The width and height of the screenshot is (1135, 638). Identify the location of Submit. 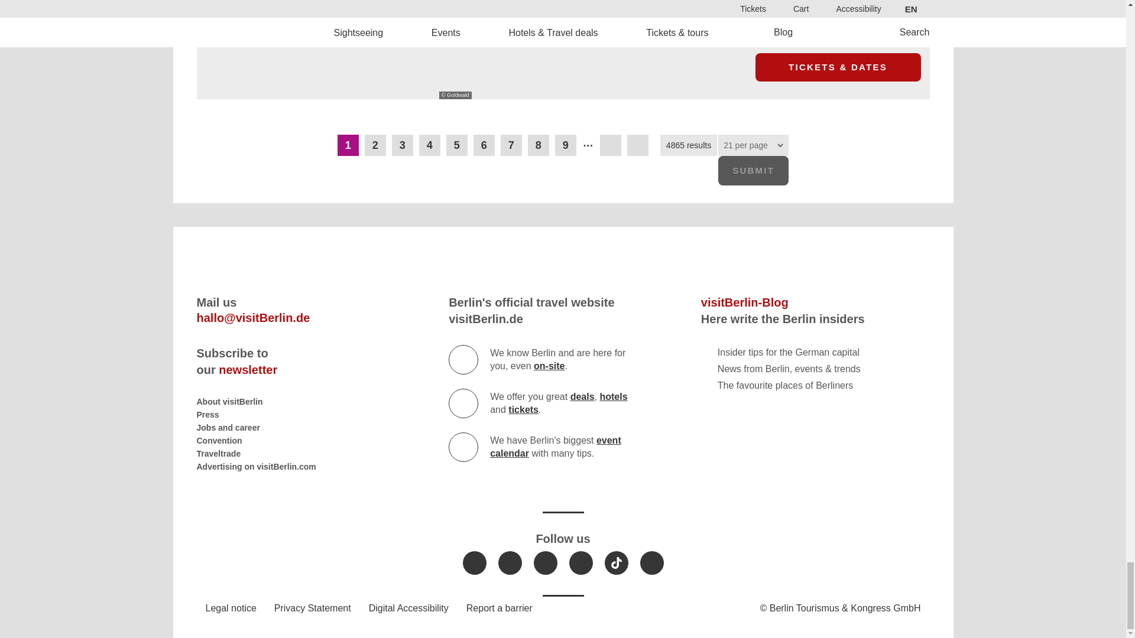
(753, 170).